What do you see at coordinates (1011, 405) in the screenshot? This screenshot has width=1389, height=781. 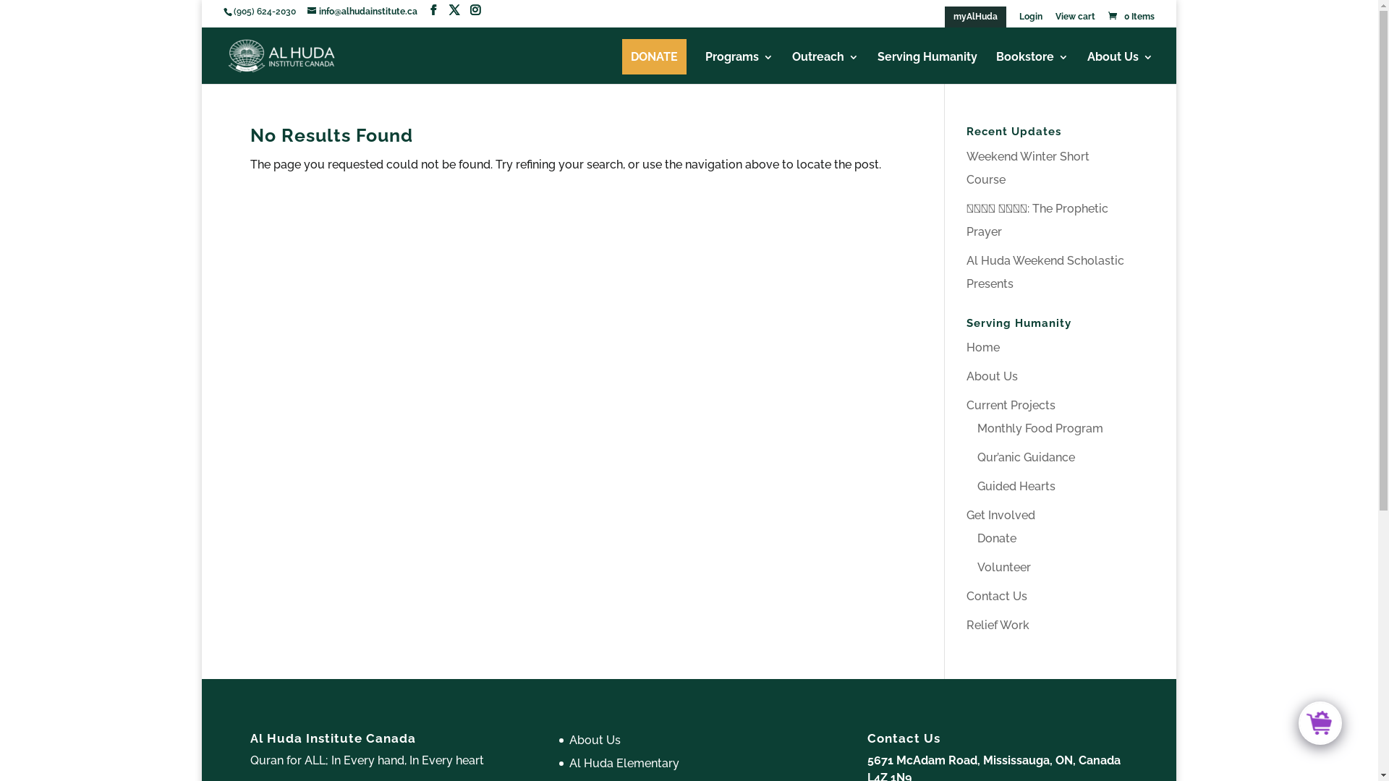 I see `Current Projects` at bounding box center [1011, 405].